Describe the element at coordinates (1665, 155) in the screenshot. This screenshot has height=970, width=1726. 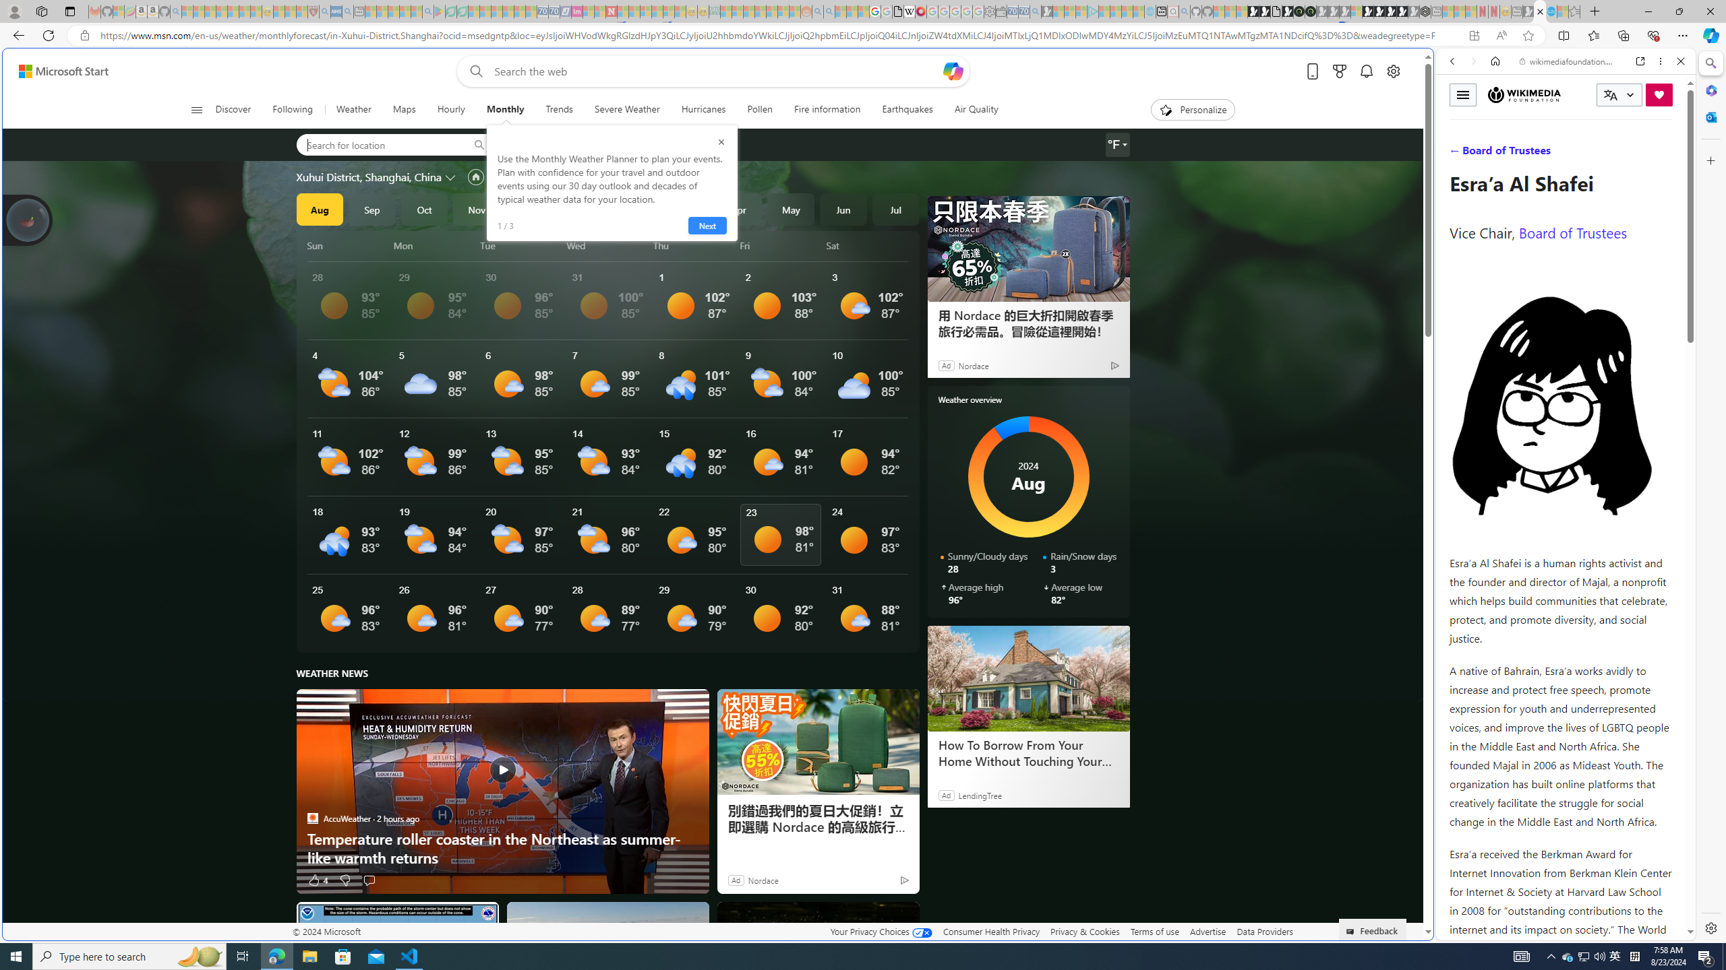
I see `Class: b_serphb` at that location.